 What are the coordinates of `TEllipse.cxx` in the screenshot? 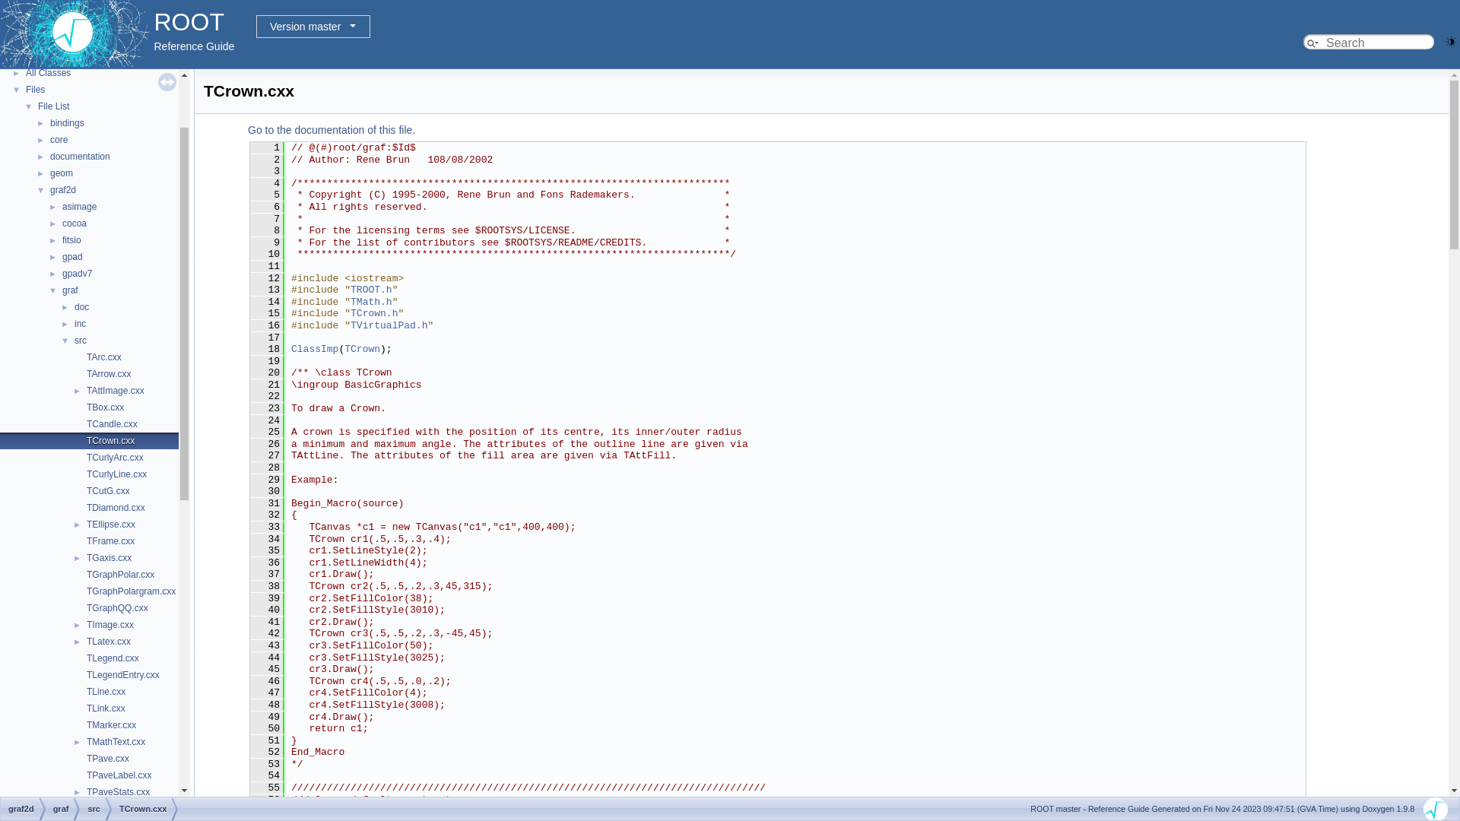 It's located at (111, 525).